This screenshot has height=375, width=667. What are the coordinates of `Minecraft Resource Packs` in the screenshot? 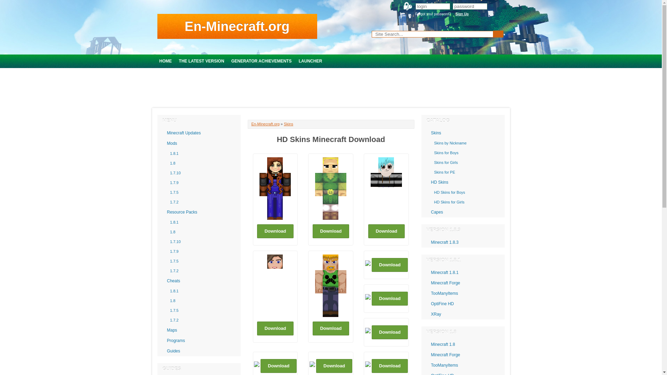 It's located at (198, 212).